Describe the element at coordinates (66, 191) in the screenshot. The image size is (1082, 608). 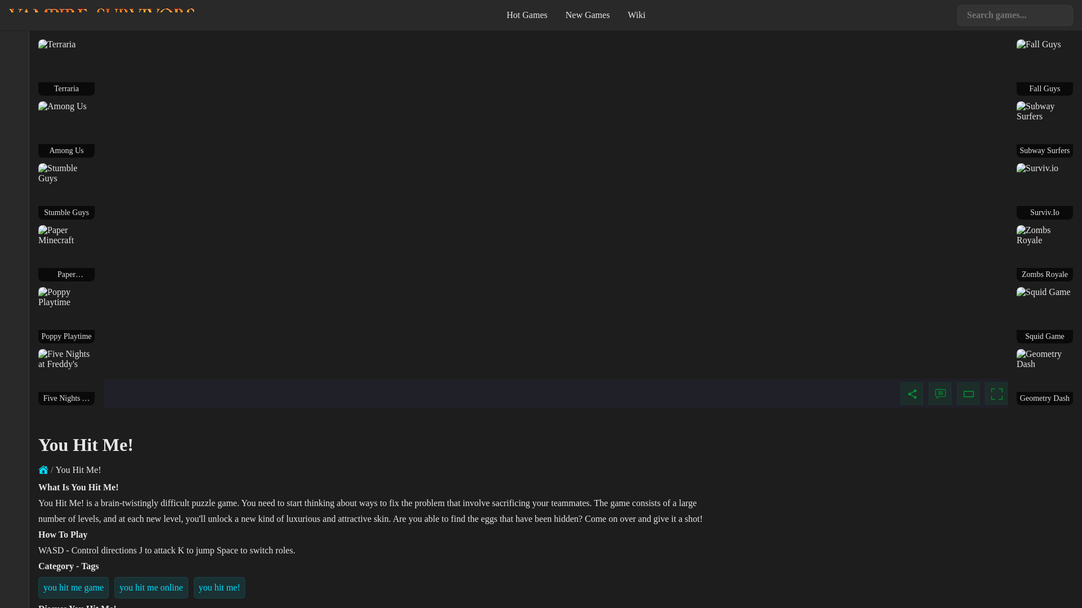
I see `Stumble Guys` at that location.